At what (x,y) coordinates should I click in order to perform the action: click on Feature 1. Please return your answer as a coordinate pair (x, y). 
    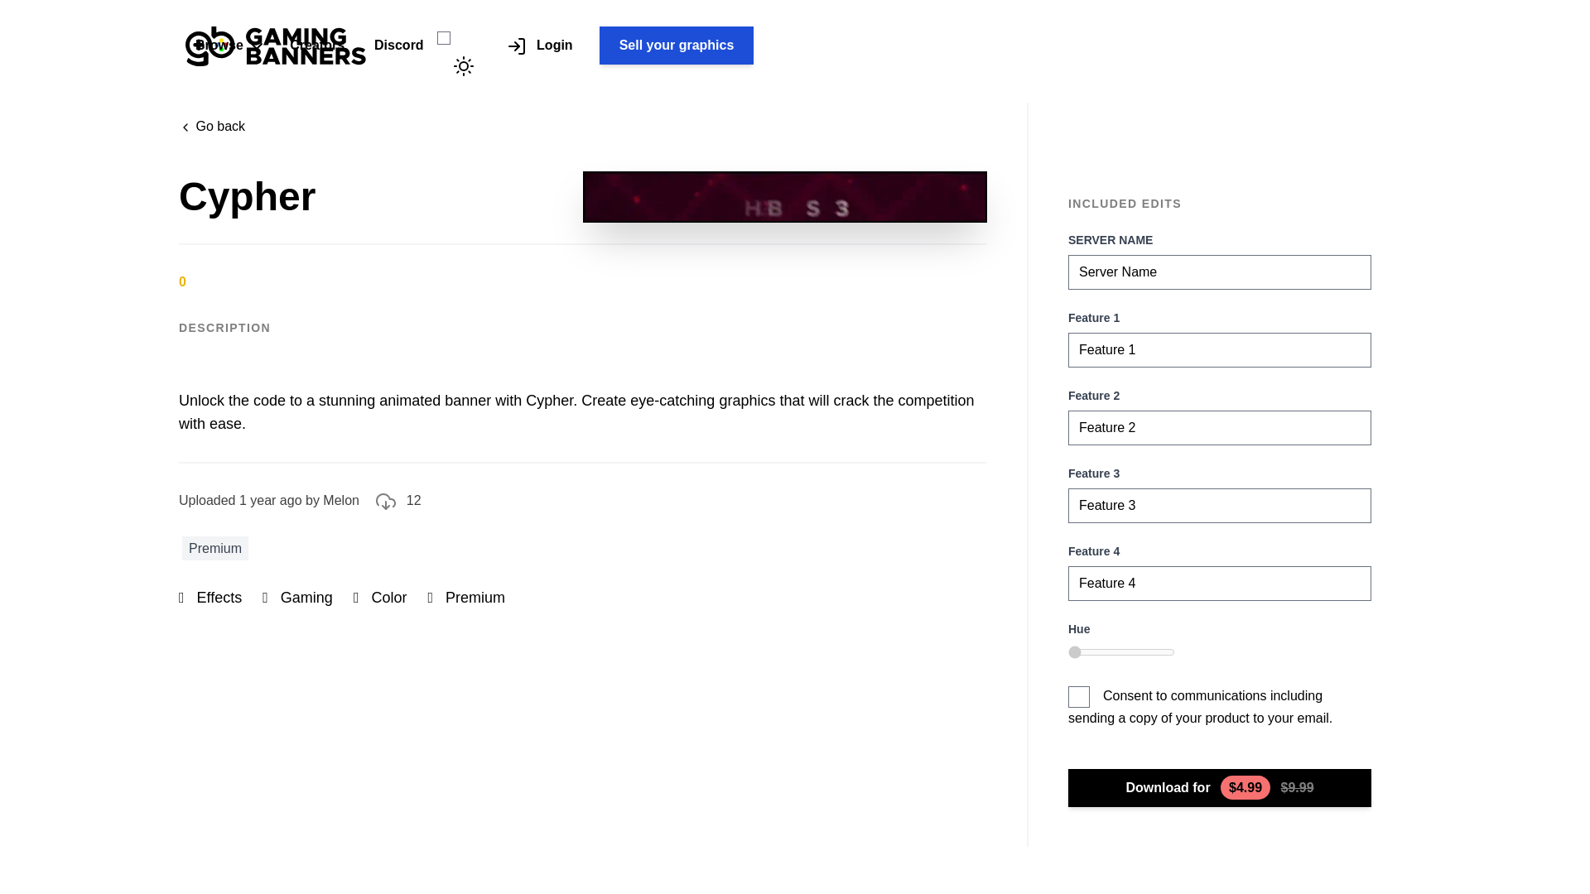
    Looking at the image, I should click on (1219, 349).